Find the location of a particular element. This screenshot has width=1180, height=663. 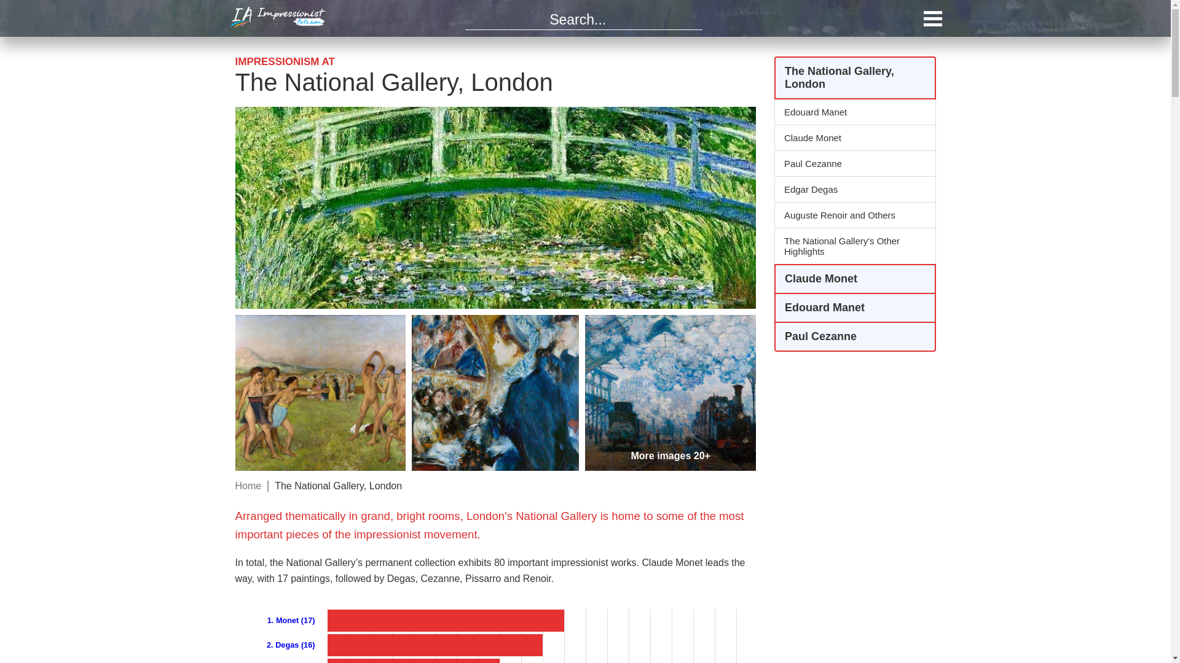

Edouard Manet is located at coordinates (854, 112).